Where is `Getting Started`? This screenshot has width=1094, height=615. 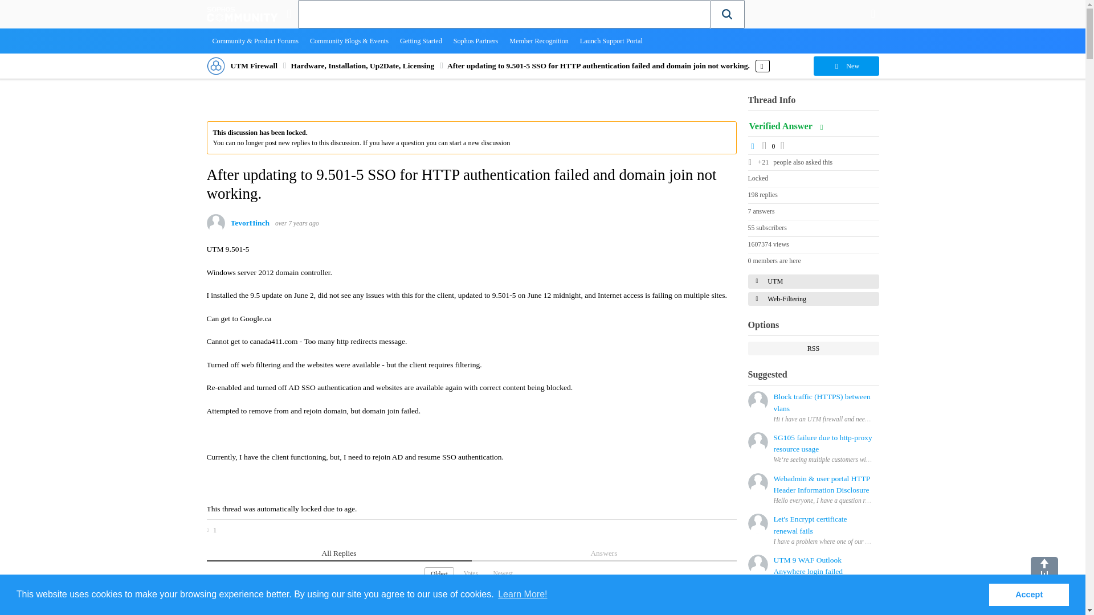 Getting Started is located at coordinates (421, 40).